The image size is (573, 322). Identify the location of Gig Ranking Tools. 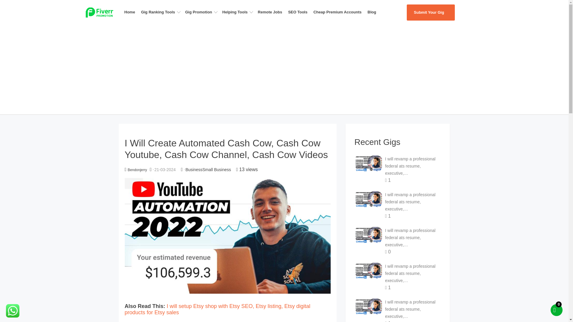
(162, 12).